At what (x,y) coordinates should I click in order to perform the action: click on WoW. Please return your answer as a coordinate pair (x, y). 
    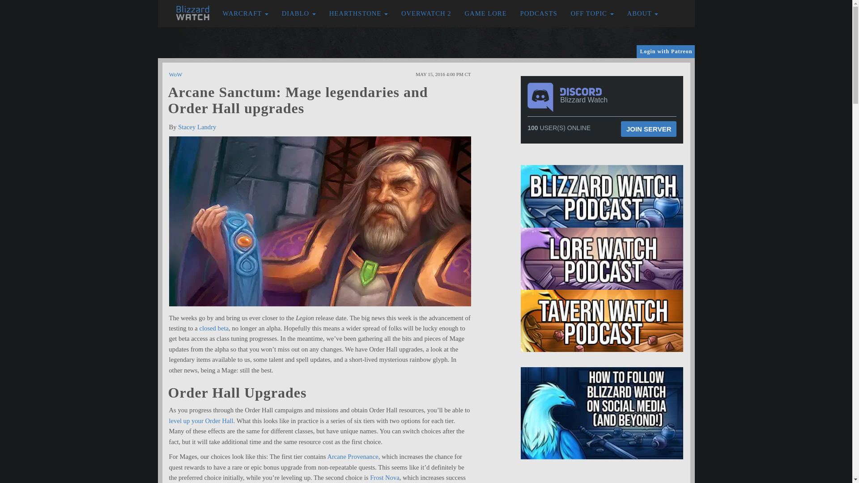
    Looking at the image, I should click on (175, 74).